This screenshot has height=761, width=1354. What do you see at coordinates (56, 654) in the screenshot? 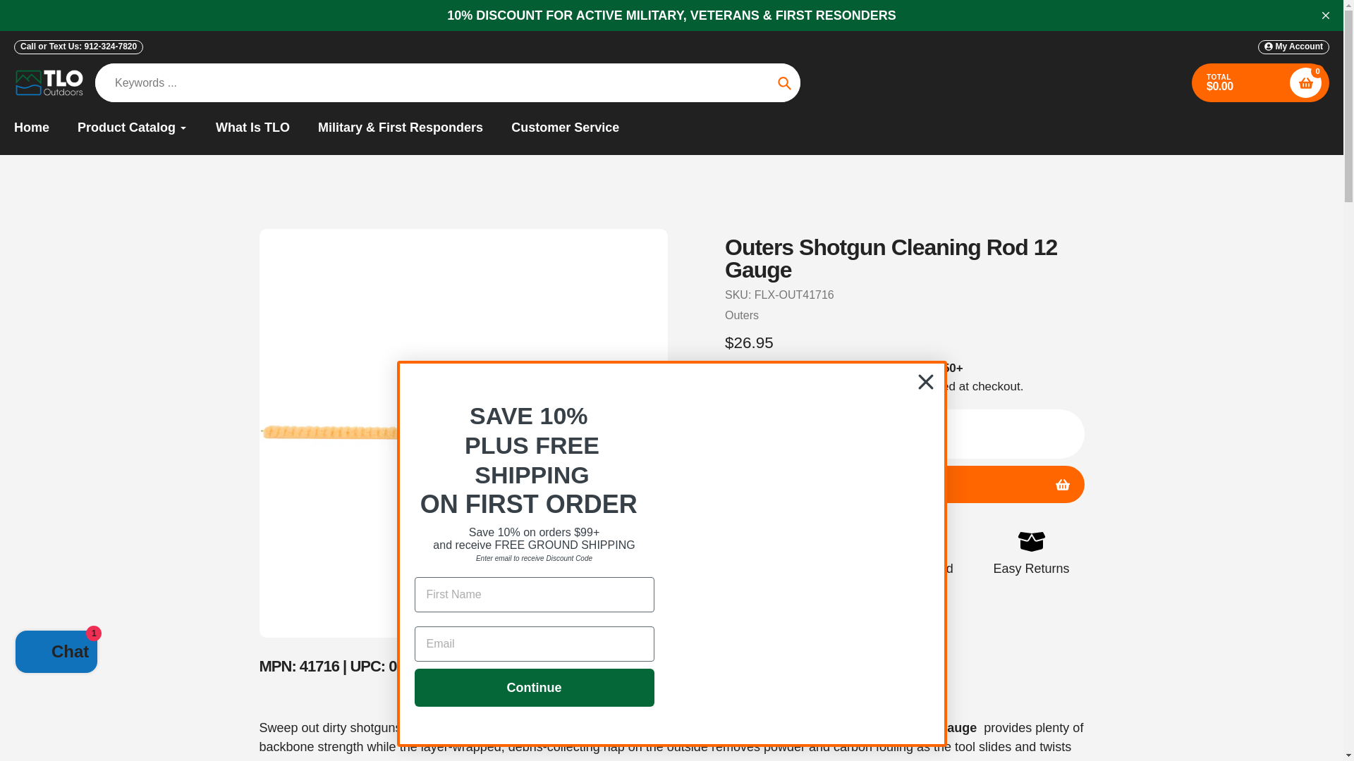
I see `Shopify online store chat` at bounding box center [56, 654].